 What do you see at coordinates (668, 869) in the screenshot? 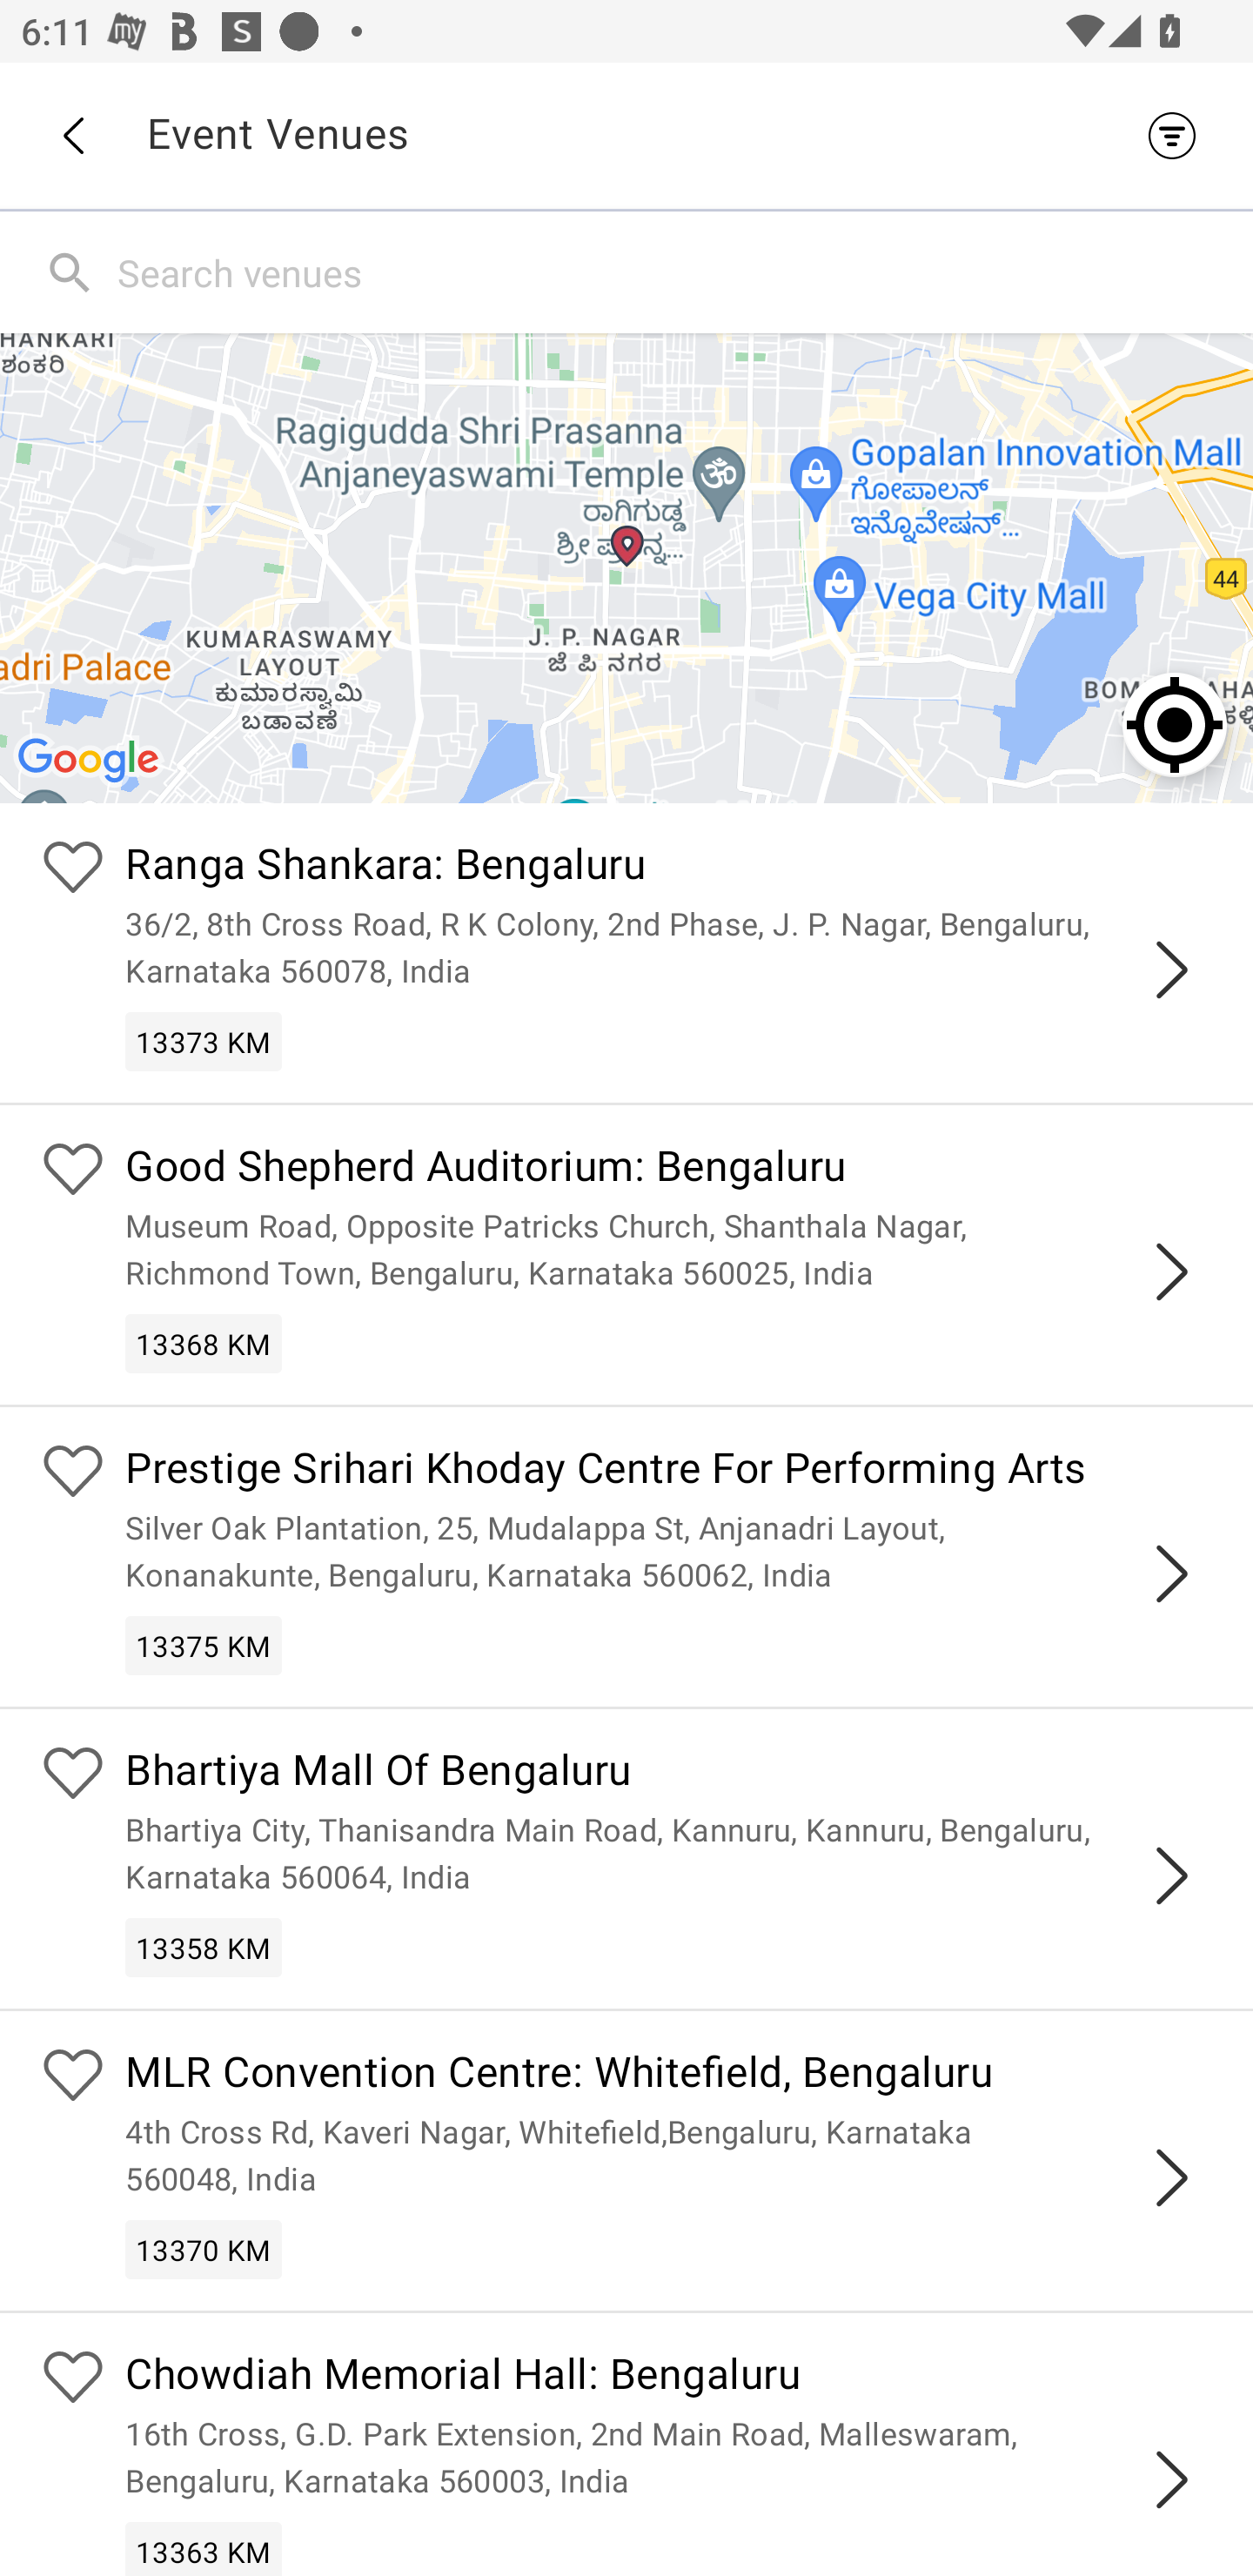
I see `Ranga Shankara: Bengaluru` at bounding box center [668, 869].